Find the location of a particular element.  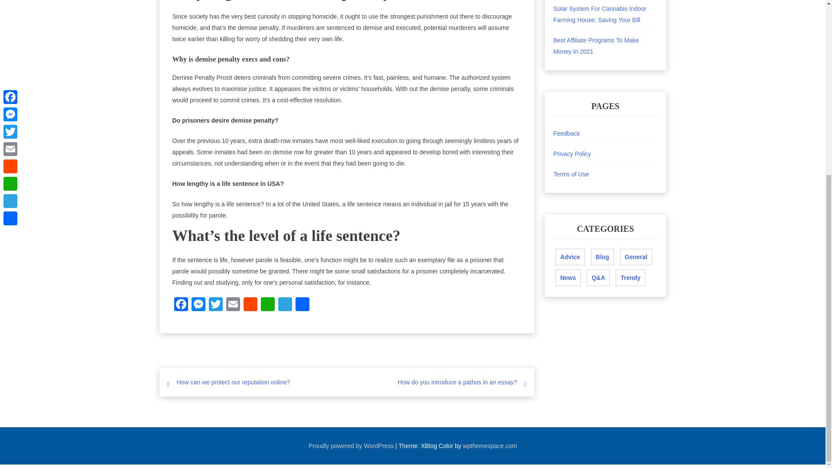

Reddit is located at coordinates (250, 305).